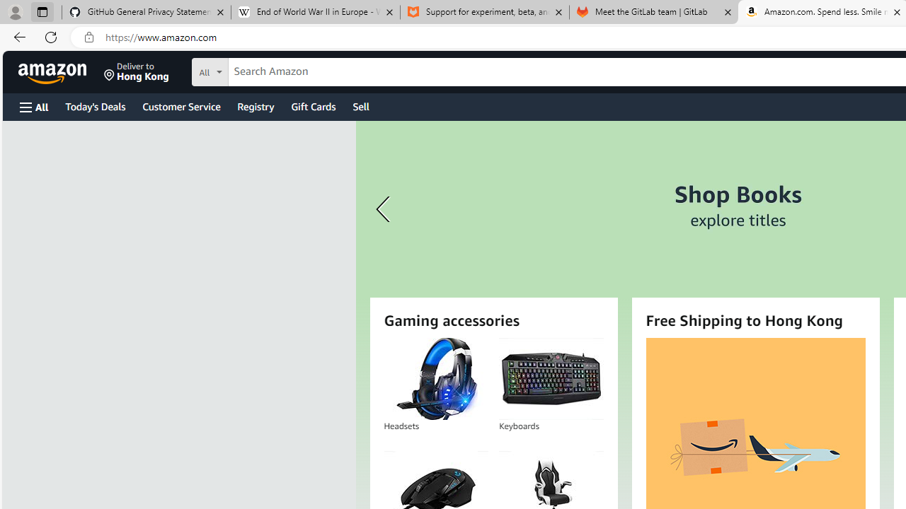 Image resolution: width=906 pixels, height=509 pixels. What do you see at coordinates (147, 13) in the screenshot?
I see `GitHub General Privacy Statement - GitHub Docs` at bounding box center [147, 13].